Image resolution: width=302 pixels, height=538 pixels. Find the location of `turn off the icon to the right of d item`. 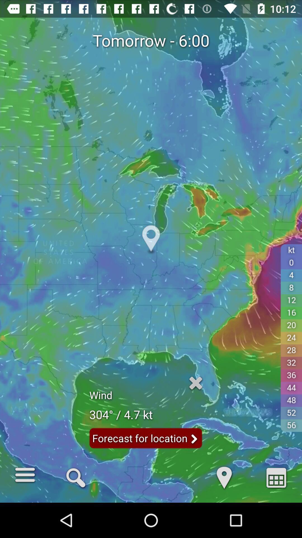

turn off the icon to the right of d item is located at coordinates (75, 477).